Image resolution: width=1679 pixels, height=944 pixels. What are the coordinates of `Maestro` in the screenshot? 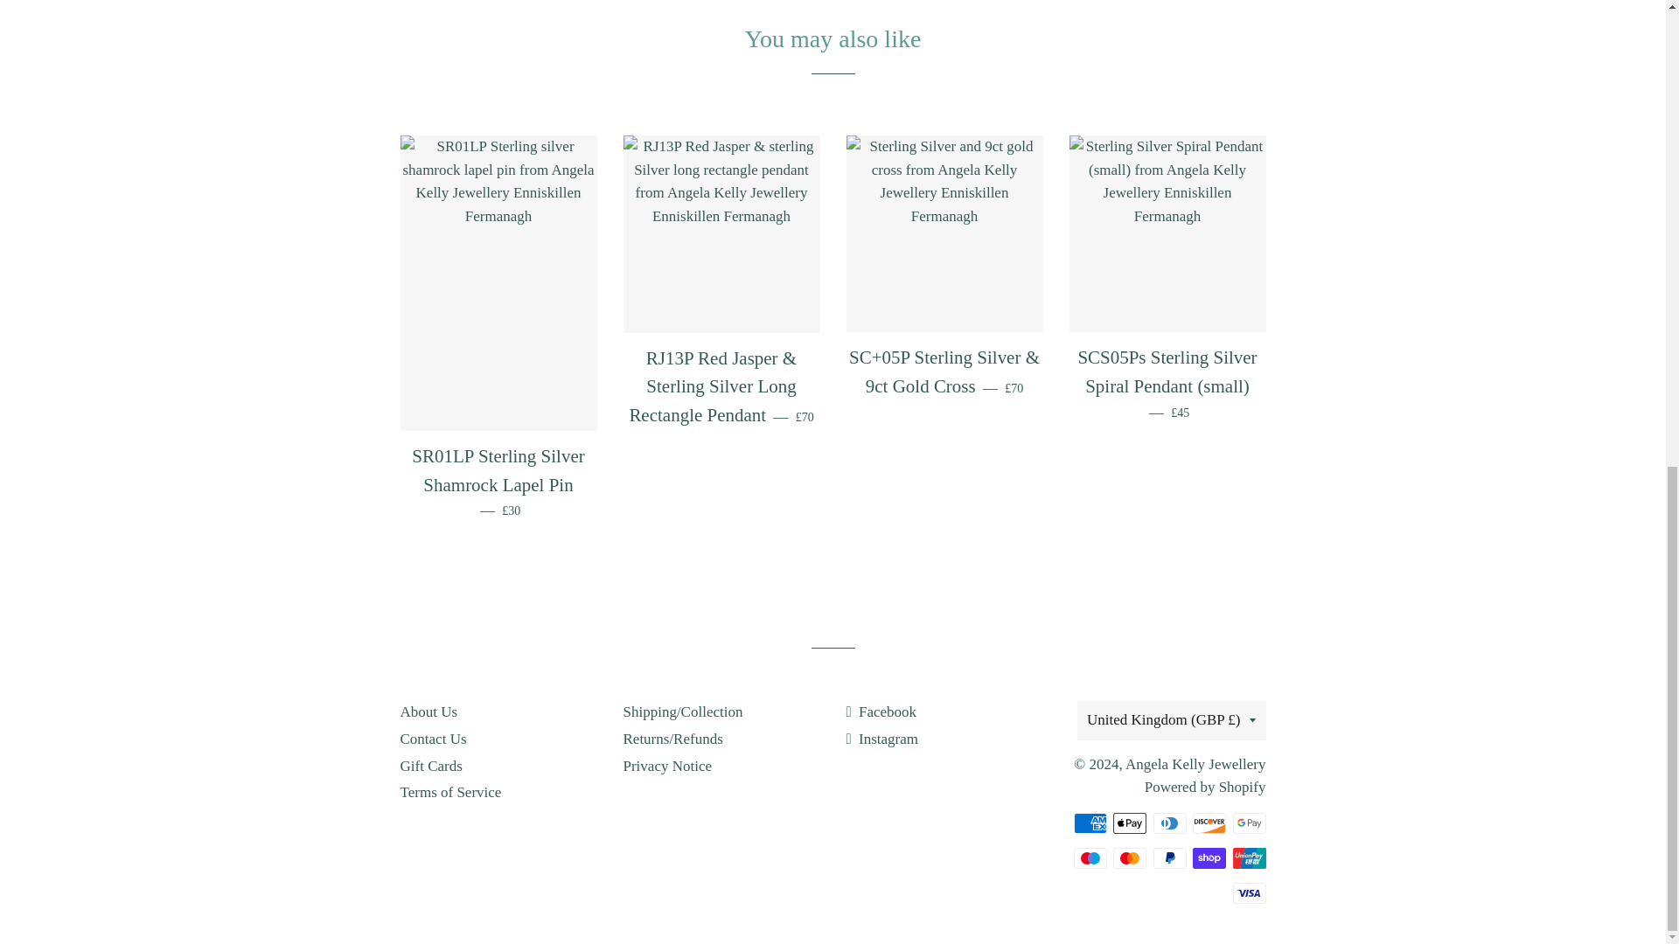 It's located at (1090, 857).